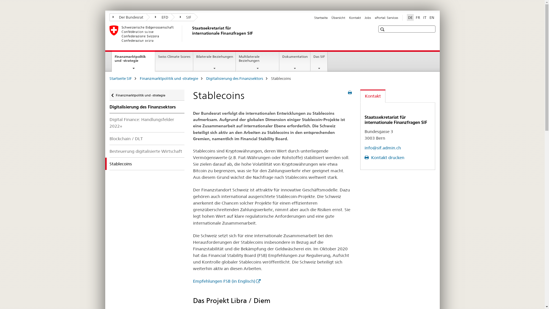 Image resolution: width=549 pixels, height=309 pixels. What do you see at coordinates (158, 17) in the screenshot?
I see `EFD` at bounding box center [158, 17].